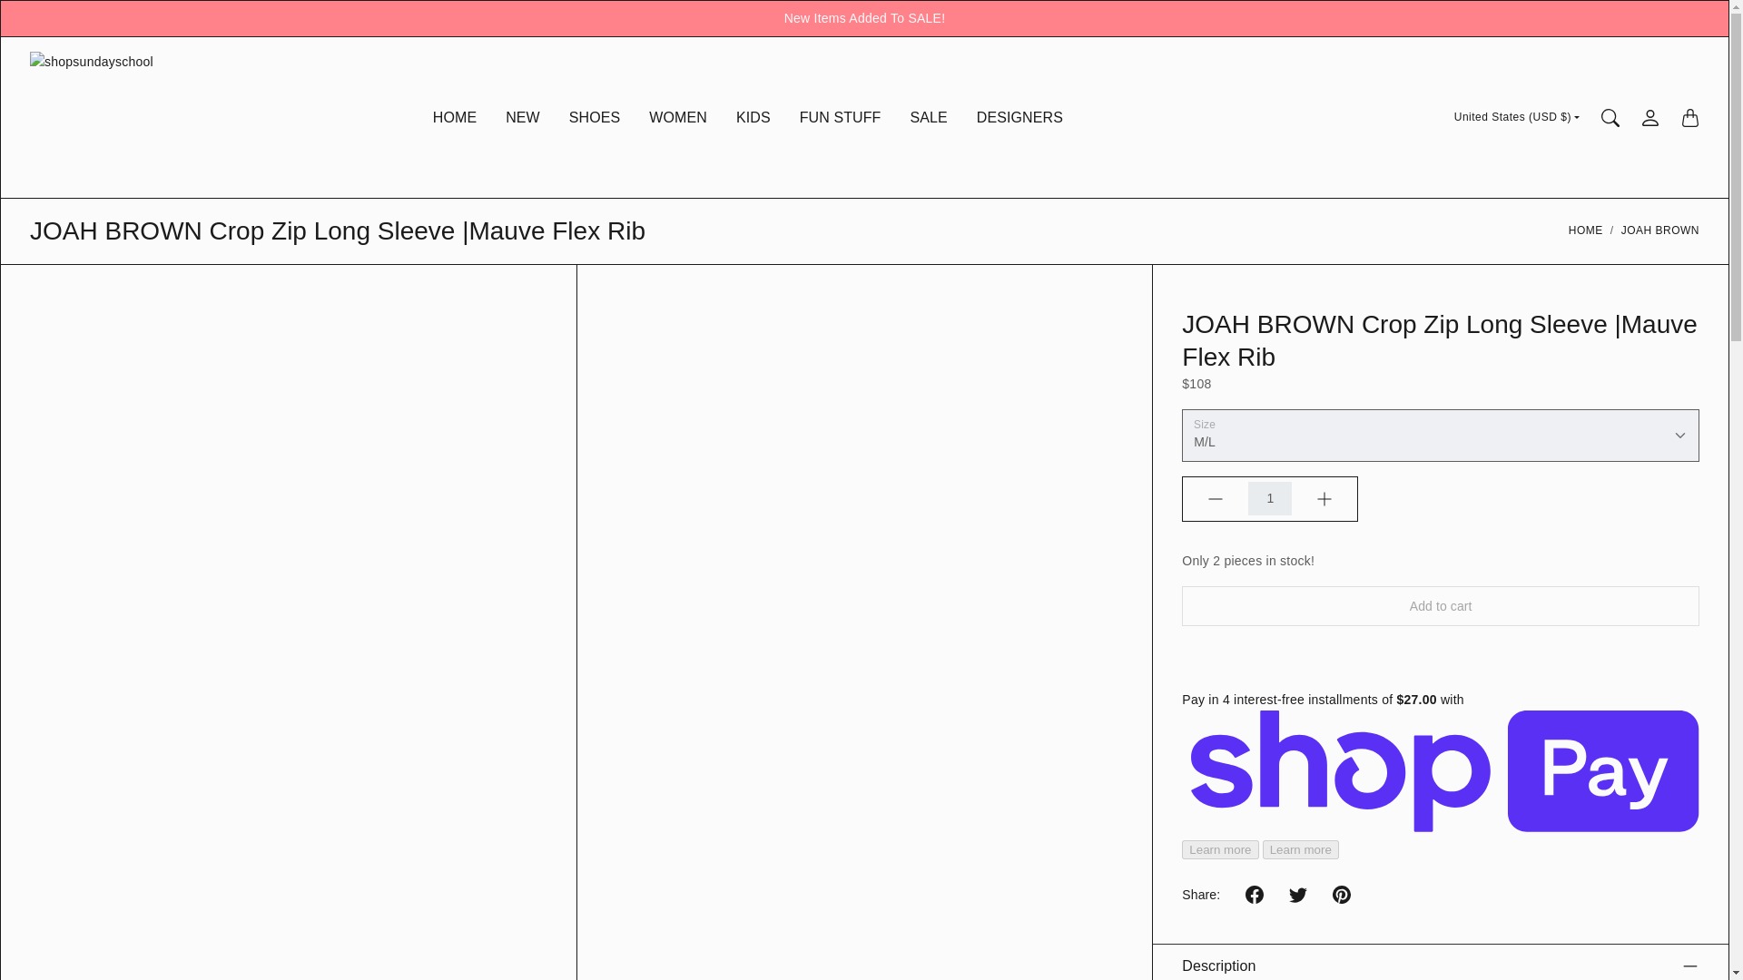 Image resolution: width=1743 pixels, height=980 pixels. I want to click on 1, so click(1269, 499).